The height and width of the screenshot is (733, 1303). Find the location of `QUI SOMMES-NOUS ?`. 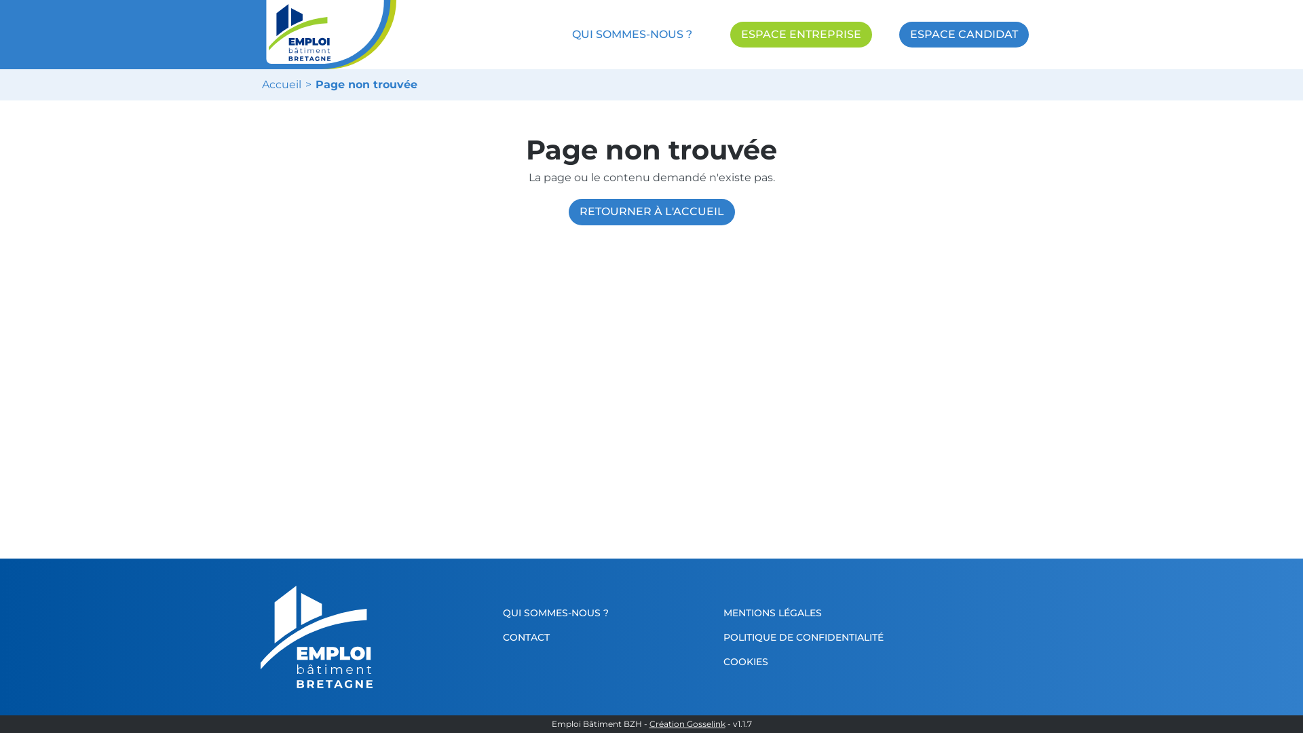

QUI SOMMES-NOUS ? is located at coordinates (607, 613).